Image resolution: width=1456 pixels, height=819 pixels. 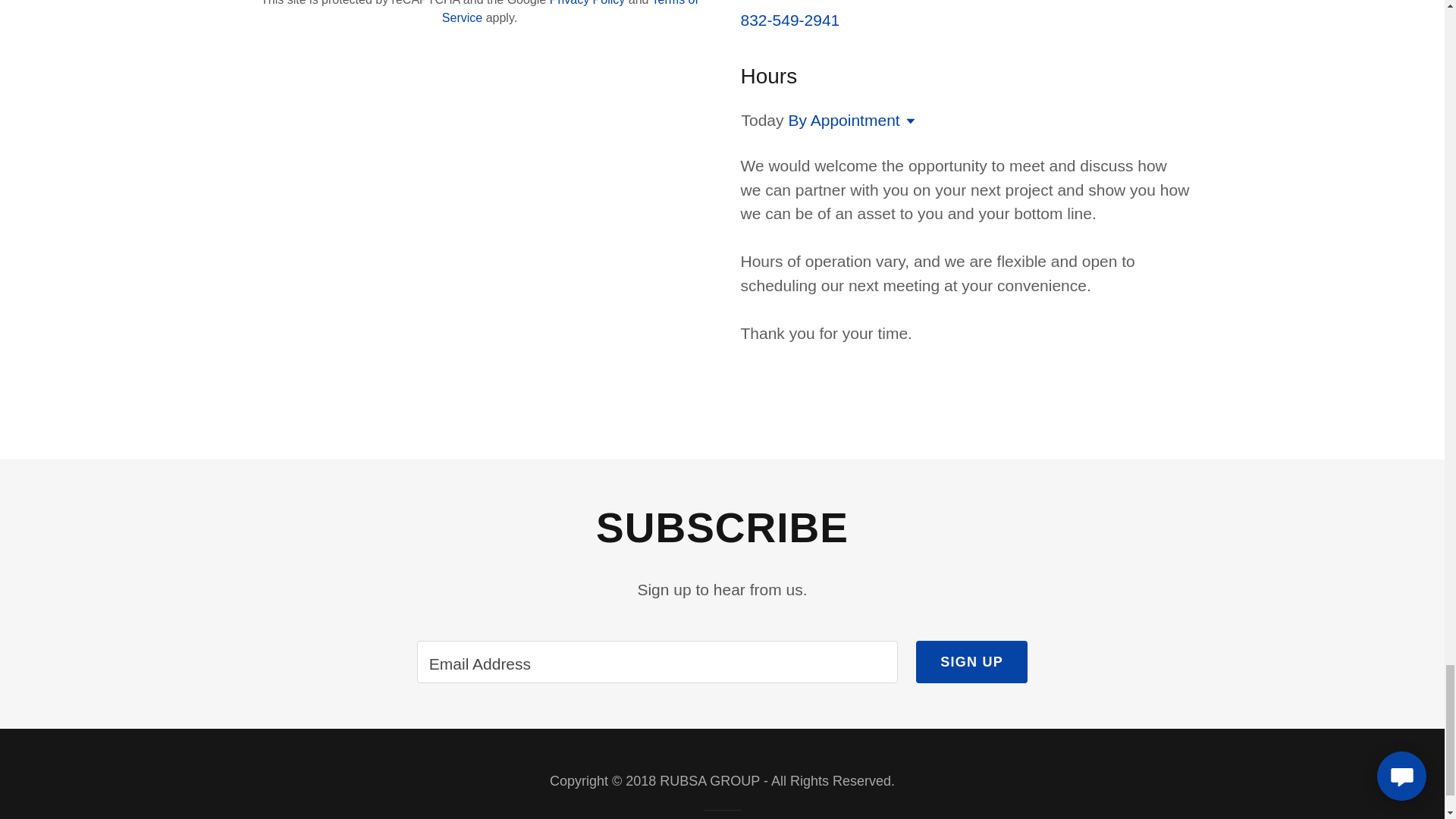 What do you see at coordinates (588, 3) in the screenshot?
I see `Privacy Policy` at bounding box center [588, 3].